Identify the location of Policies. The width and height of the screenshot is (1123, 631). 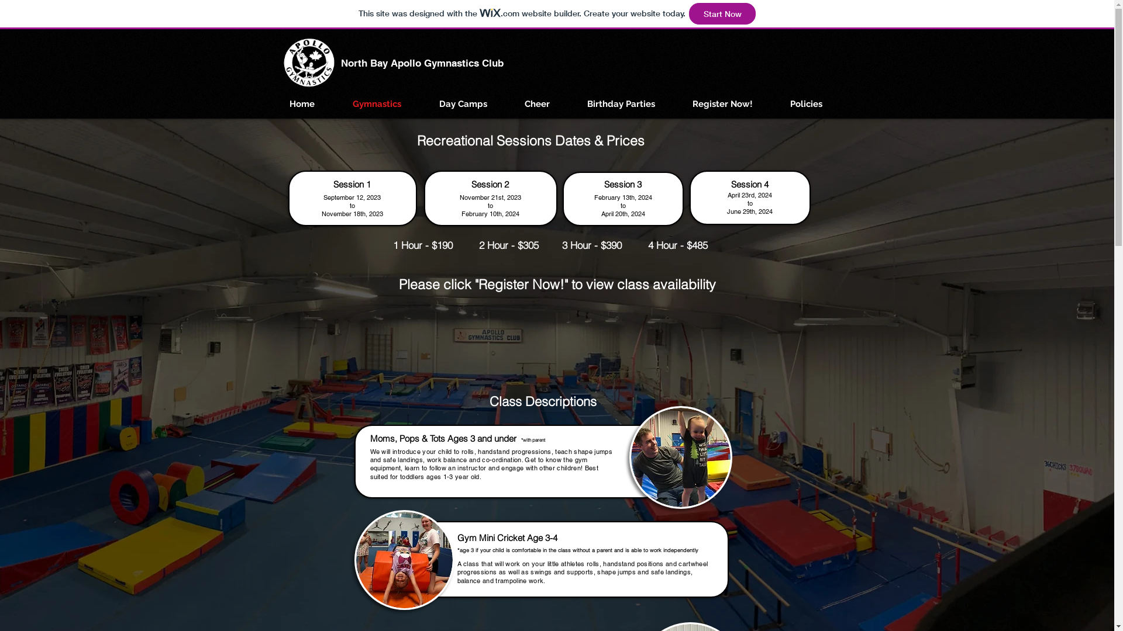
(807, 104).